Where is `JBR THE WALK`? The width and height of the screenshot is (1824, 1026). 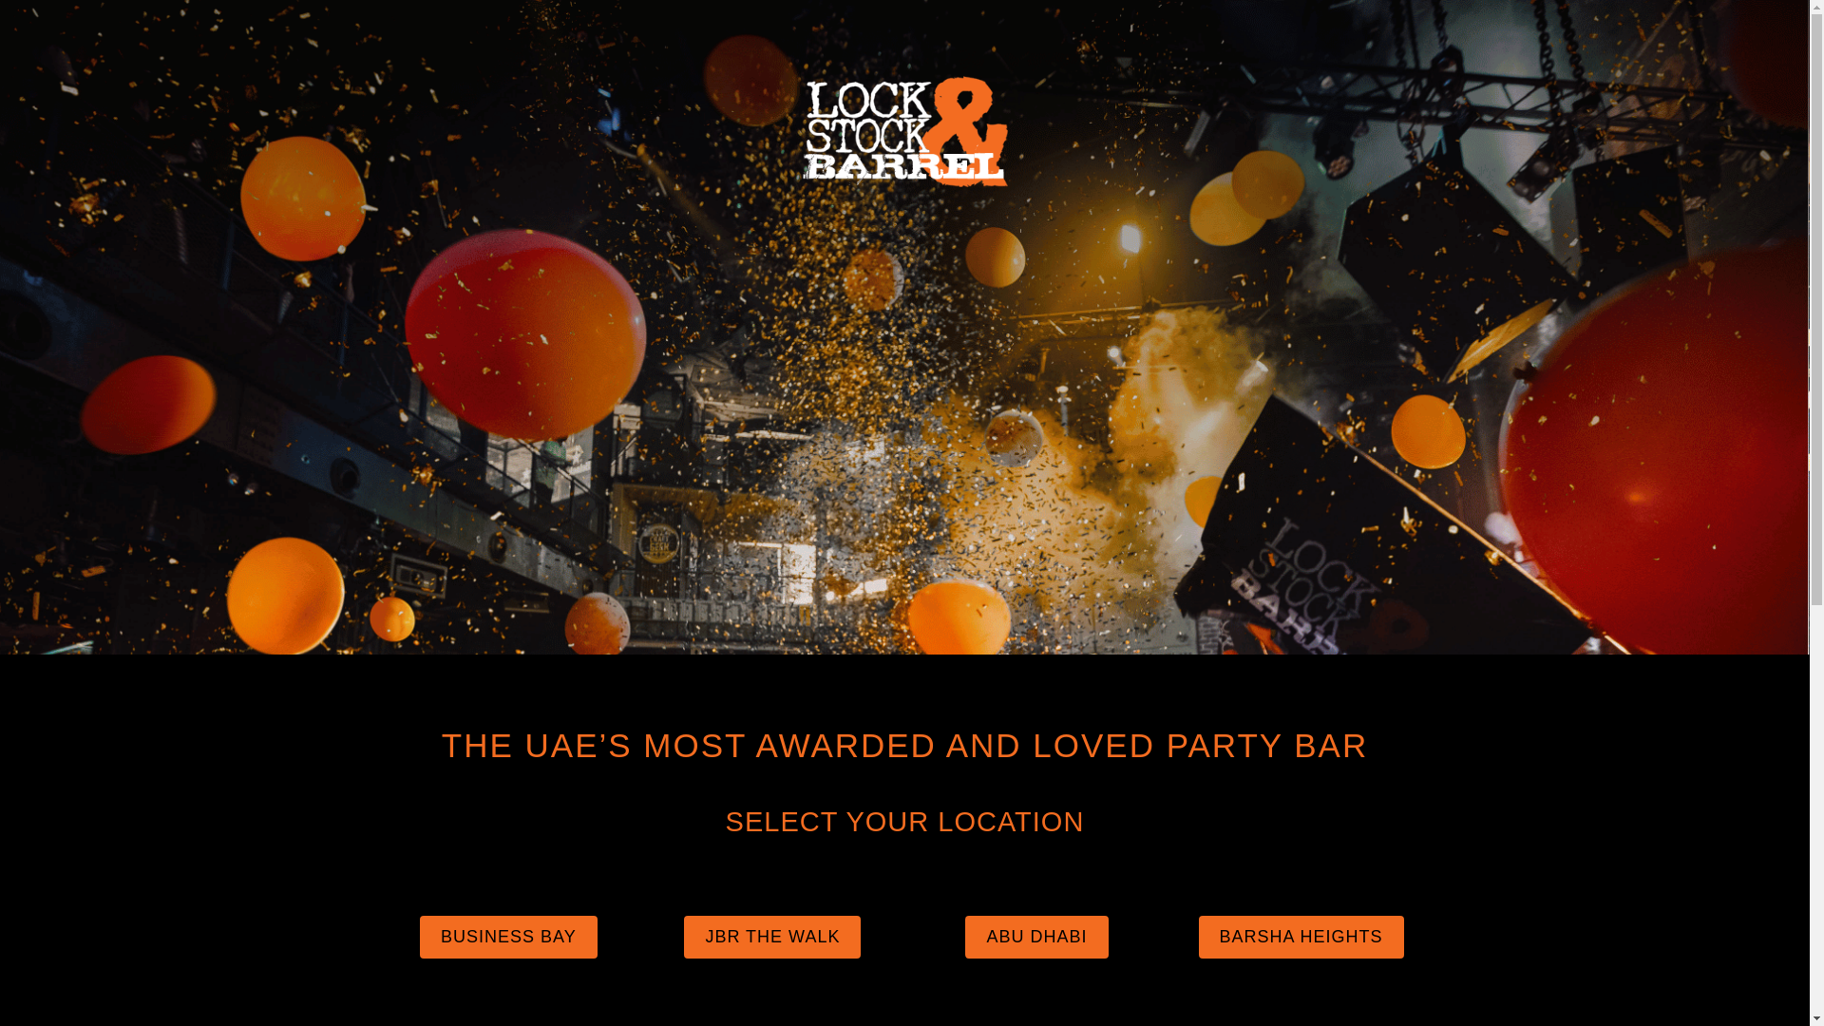
JBR THE WALK is located at coordinates (772, 937).